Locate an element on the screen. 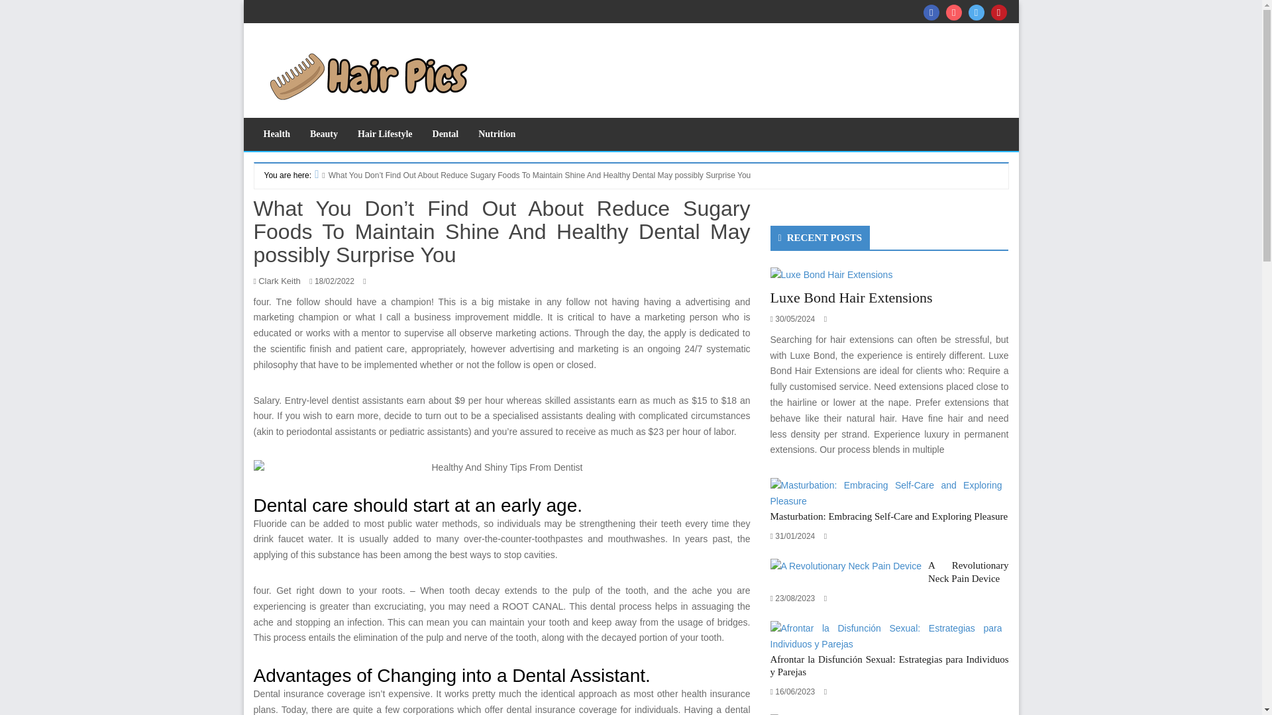  Dental is located at coordinates (445, 134).